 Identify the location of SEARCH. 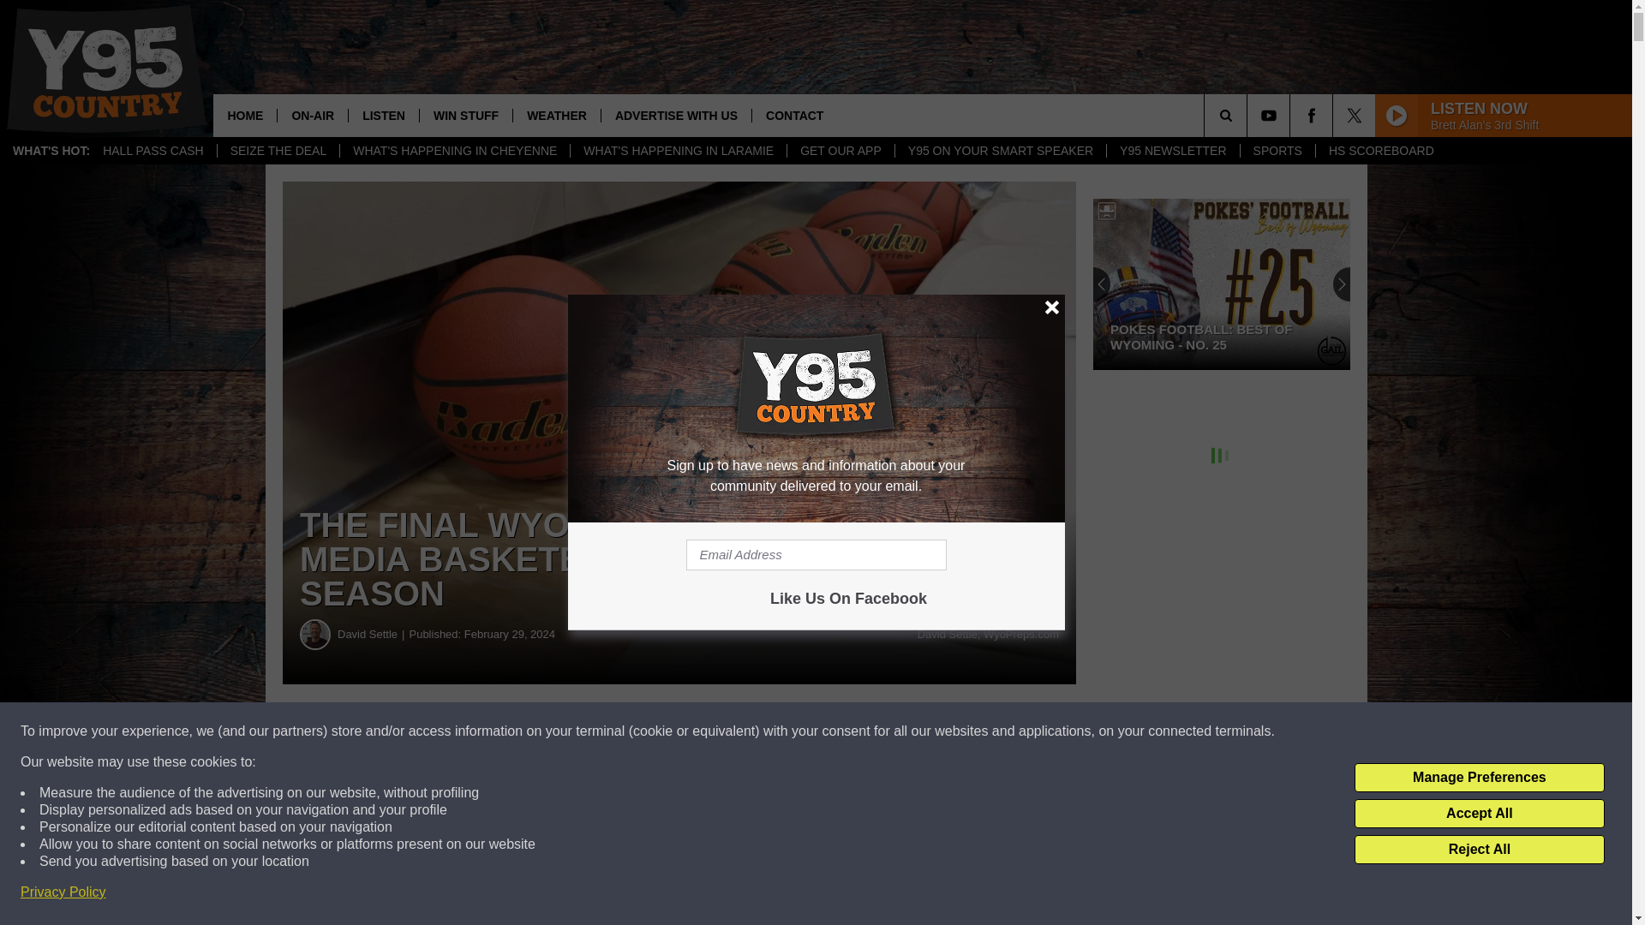
(1249, 115).